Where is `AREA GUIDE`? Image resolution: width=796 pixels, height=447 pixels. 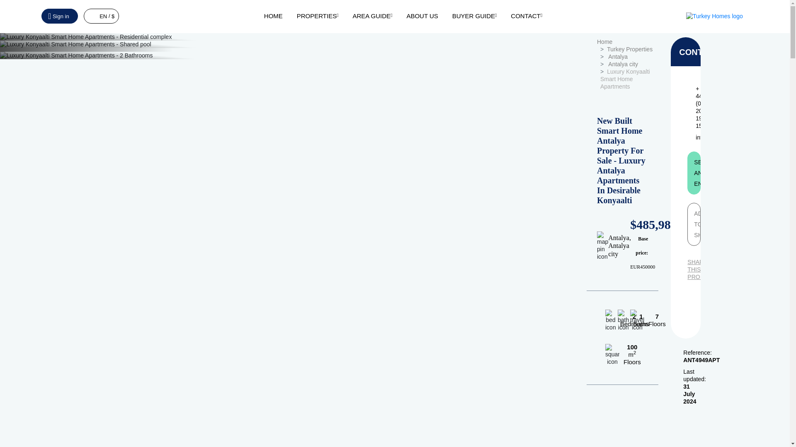 AREA GUIDE is located at coordinates (372, 16).